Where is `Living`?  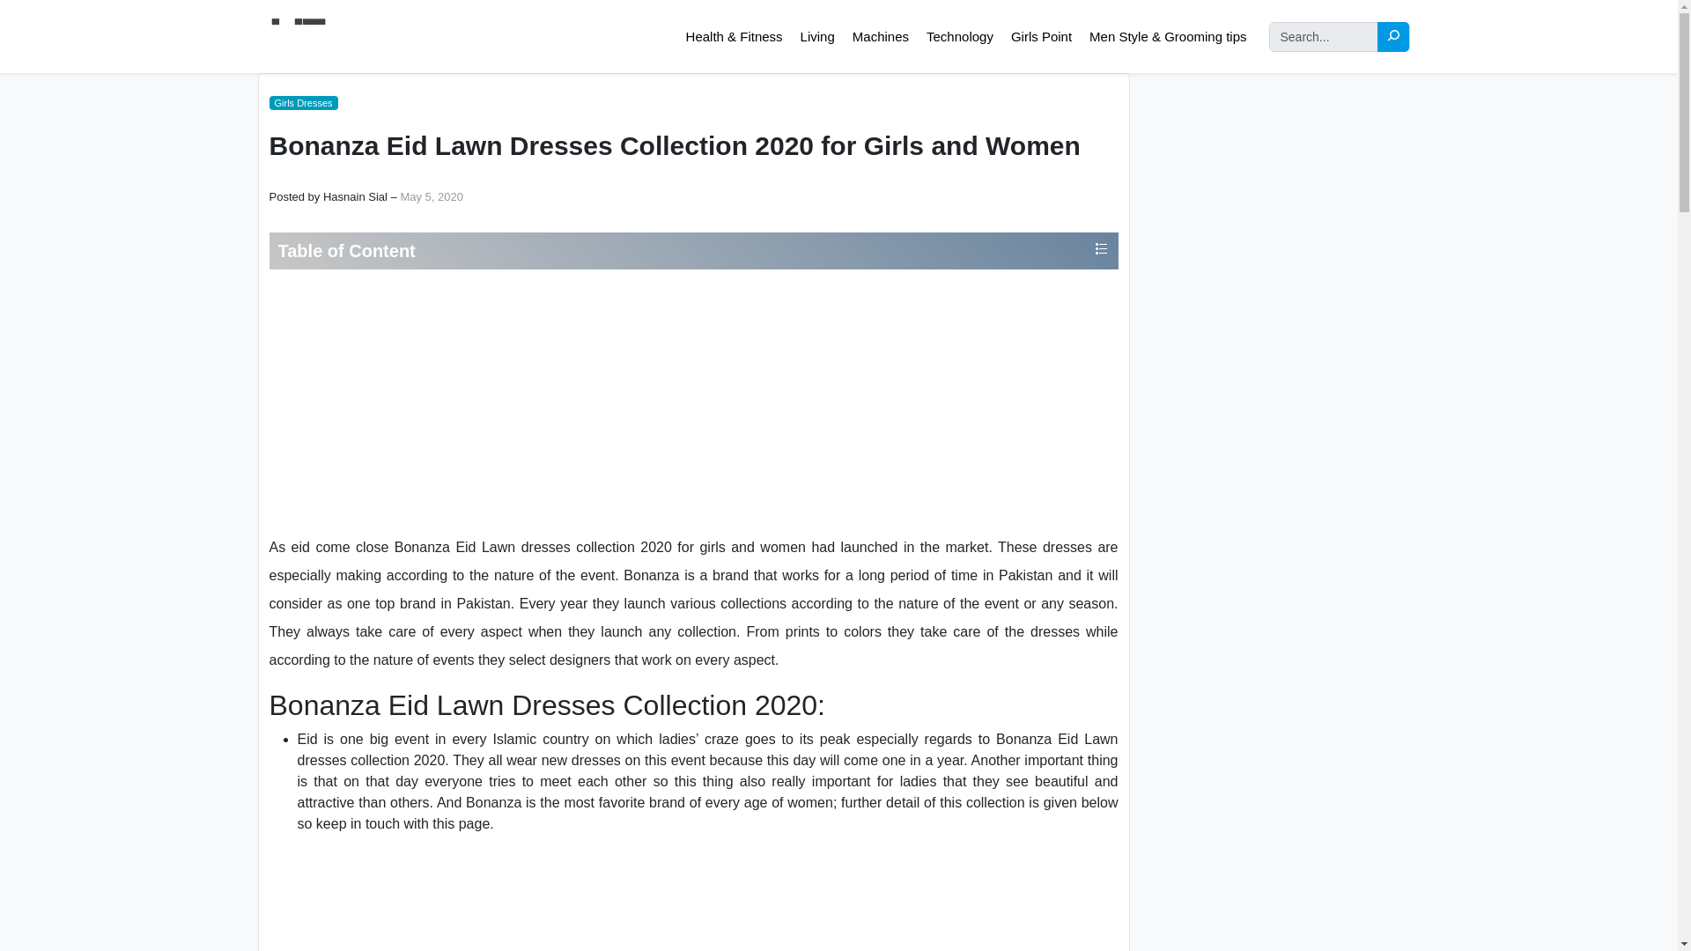 Living is located at coordinates (817, 37).